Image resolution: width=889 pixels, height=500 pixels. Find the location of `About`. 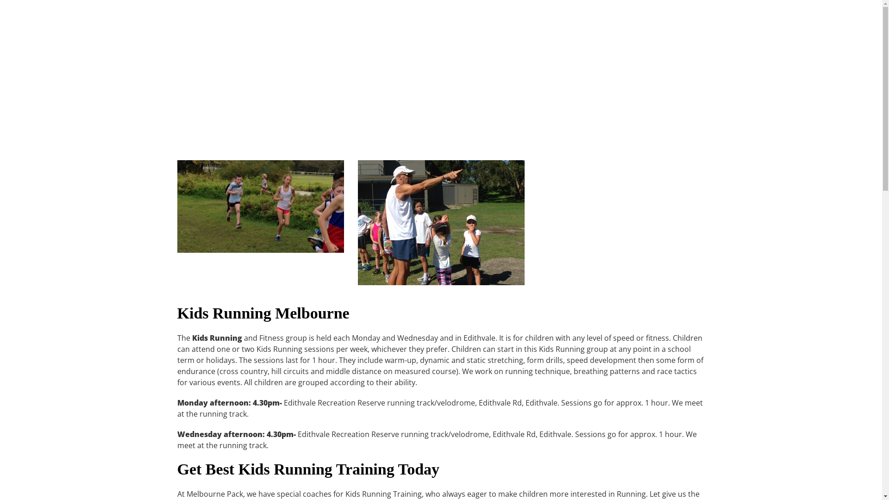

About is located at coordinates (363, 21).